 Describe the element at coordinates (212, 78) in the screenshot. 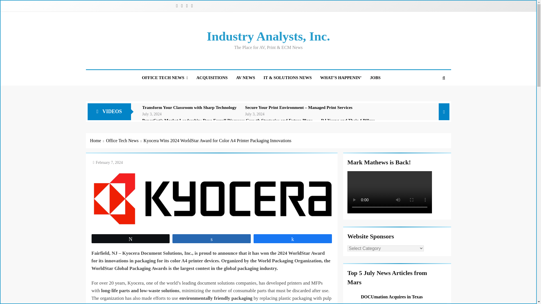

I see `Acquisitions` at that location.